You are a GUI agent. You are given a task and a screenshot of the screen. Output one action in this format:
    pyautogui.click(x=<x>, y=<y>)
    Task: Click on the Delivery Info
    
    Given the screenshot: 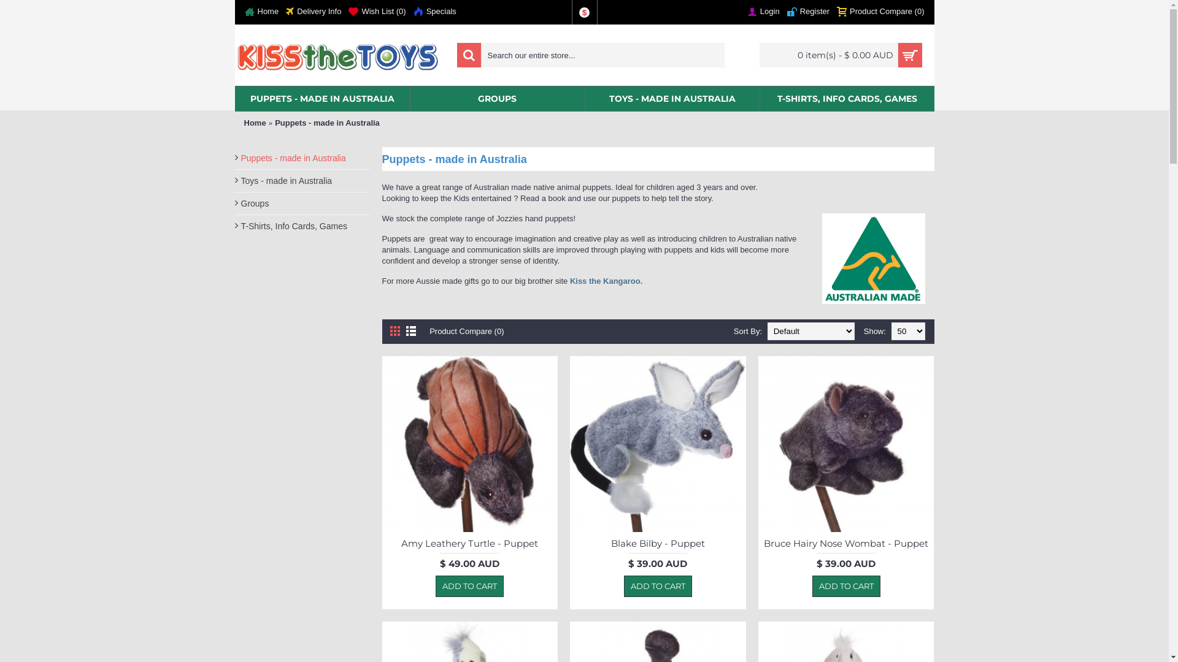 What is the action you would take?
    pyautogui.click(x=314, y=12)
    